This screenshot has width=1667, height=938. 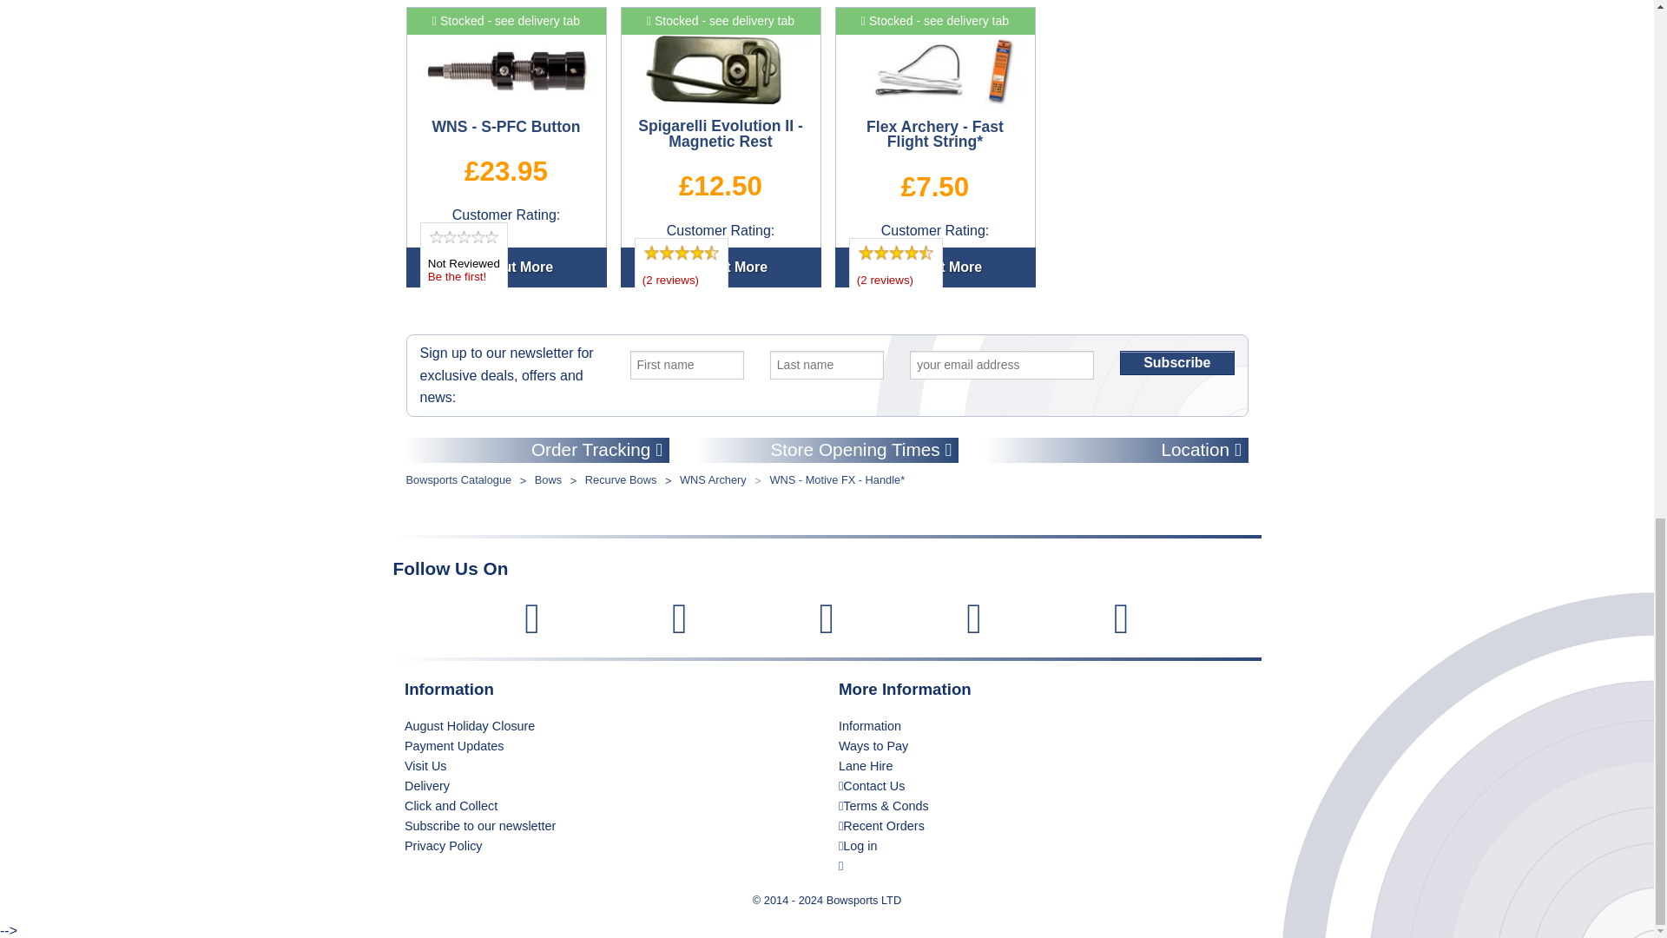 What do you see at coordinates (1176, 363) in the screenshot?
I see `Subscribe` at bounding box center [1176, 363].